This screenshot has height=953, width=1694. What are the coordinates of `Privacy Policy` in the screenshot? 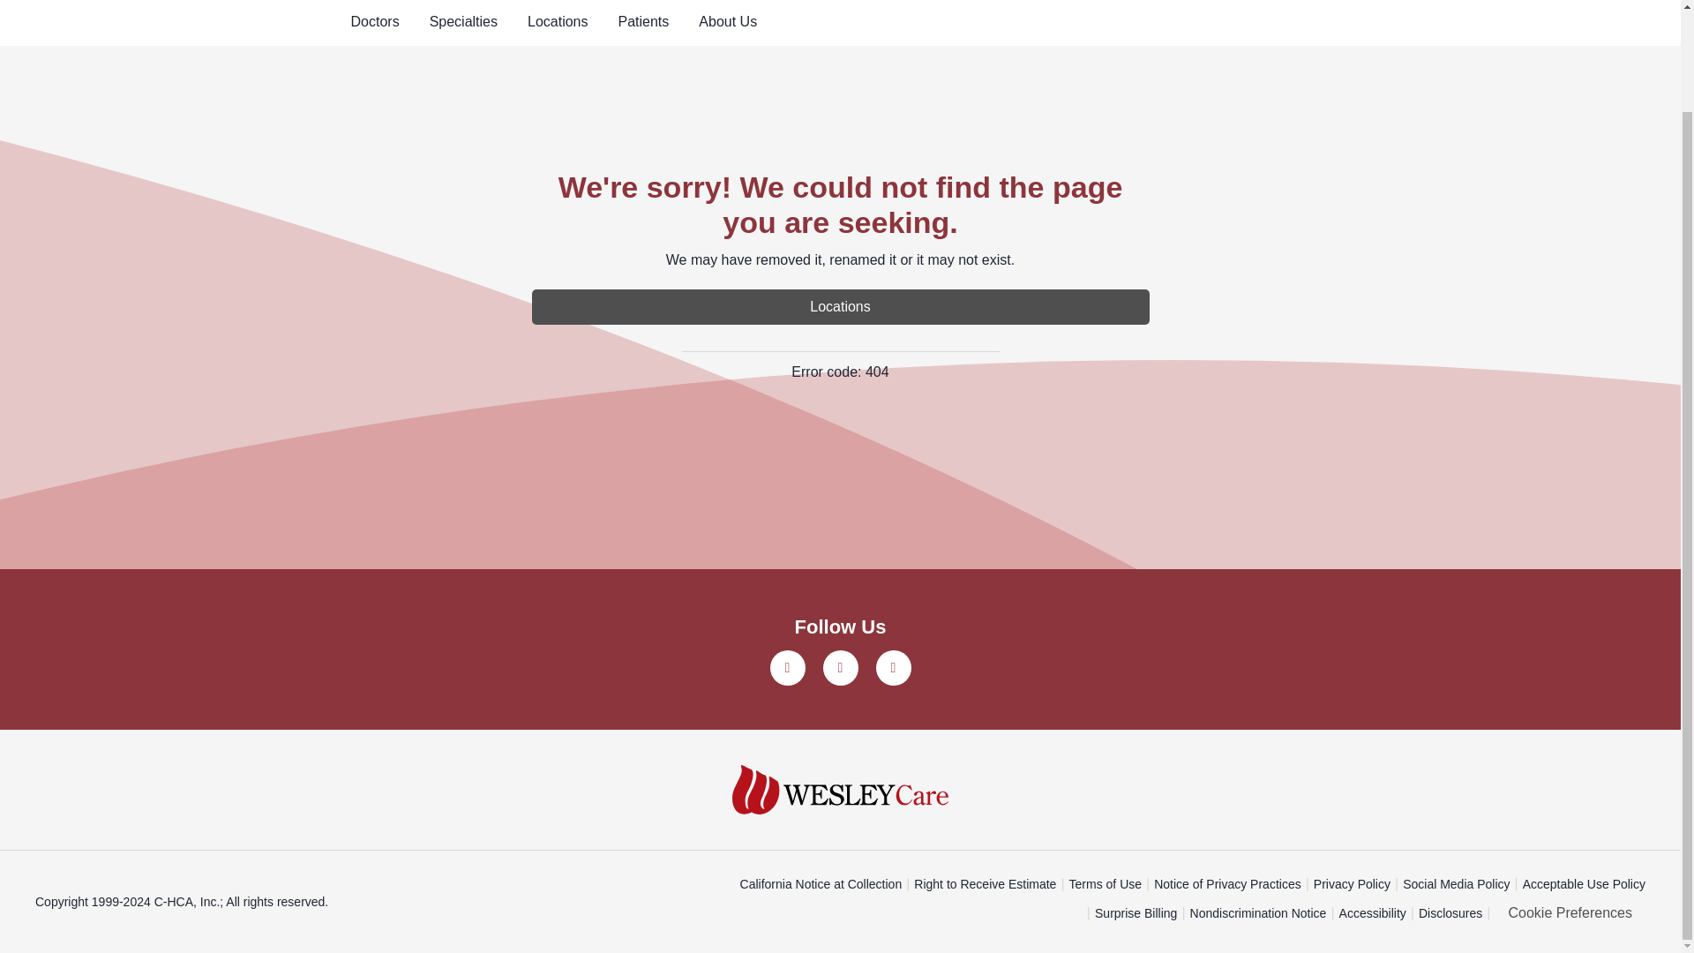 It's located at (1352, 884).